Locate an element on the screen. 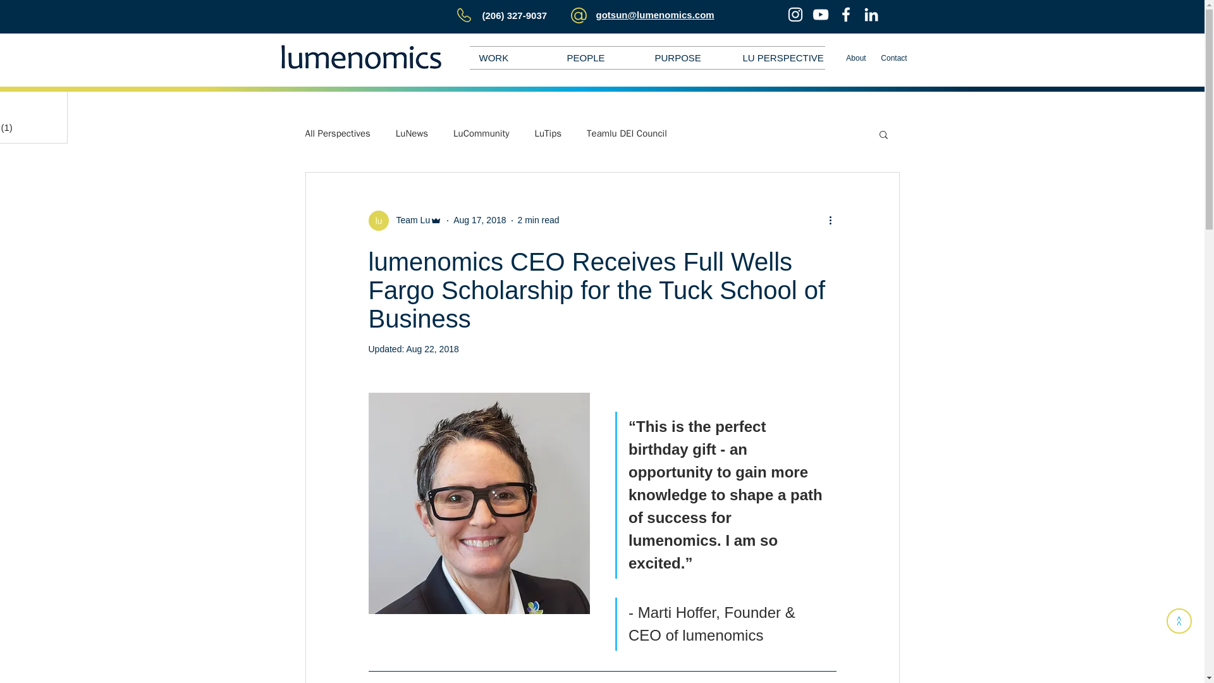  Aug 17, 2018 is located at coordinates (479, 220).